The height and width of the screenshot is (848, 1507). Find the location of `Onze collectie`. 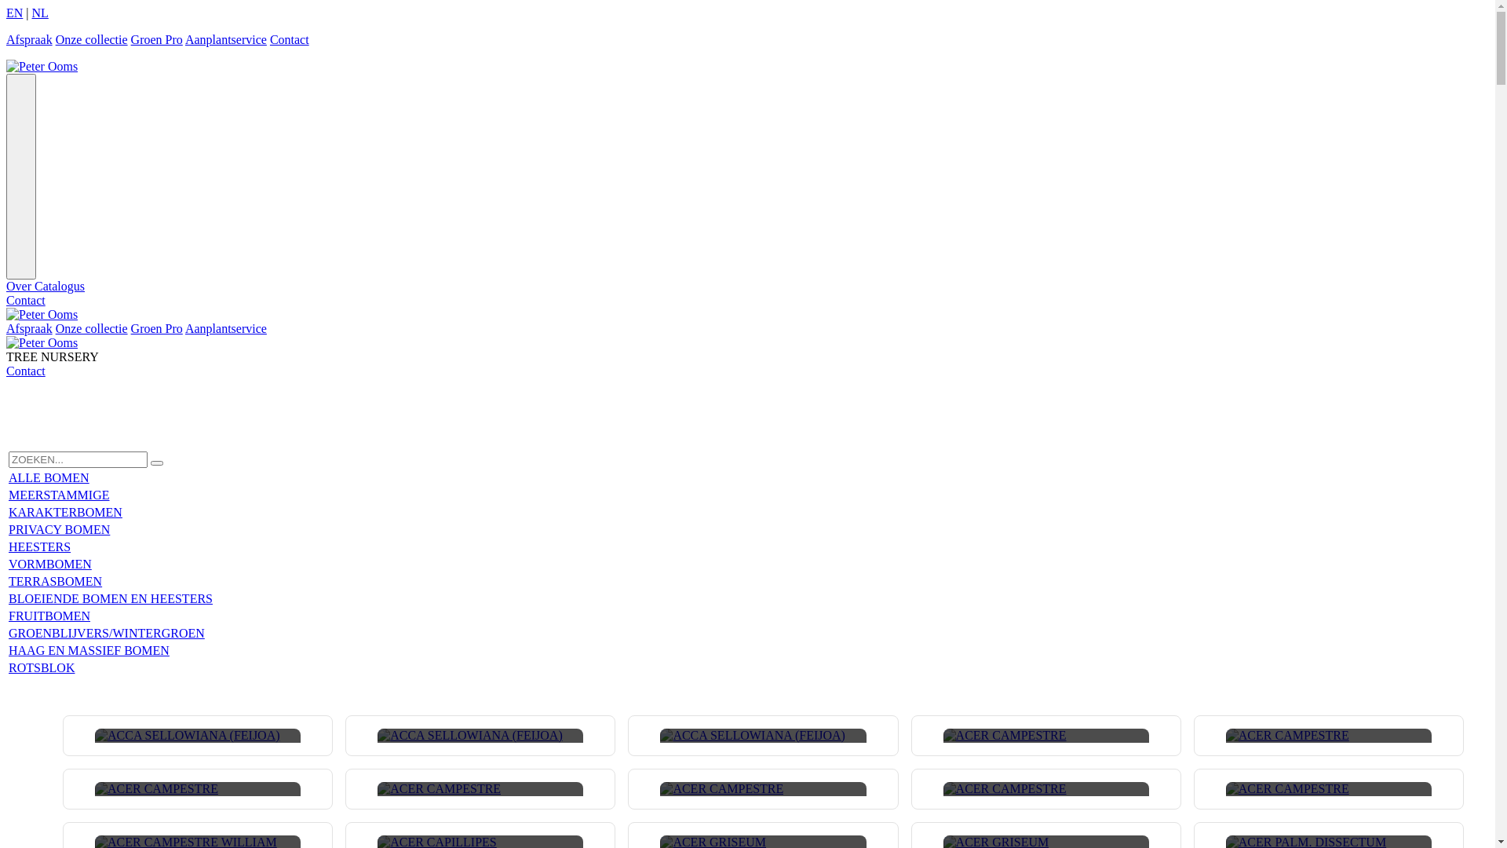

Onze collectie is located at coordinates (92, 39).